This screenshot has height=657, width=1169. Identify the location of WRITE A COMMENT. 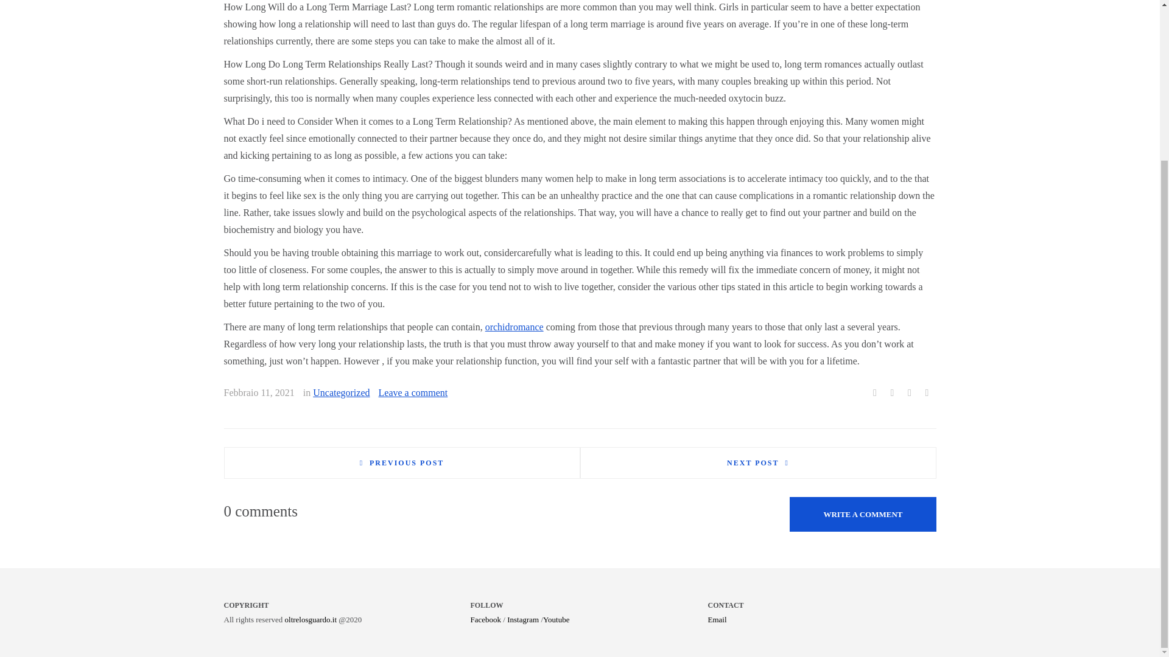
(863, 513).